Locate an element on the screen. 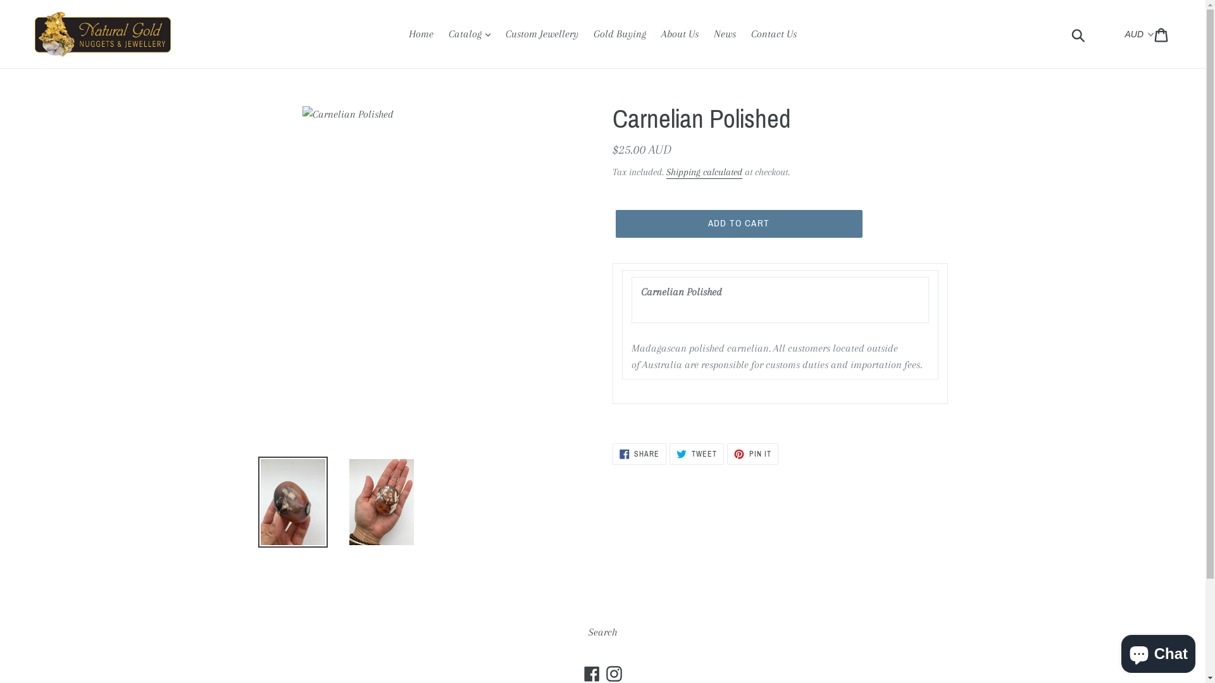 This screenshot has height=683, width=1215. Contact Us is located at coordinates (774, 34).